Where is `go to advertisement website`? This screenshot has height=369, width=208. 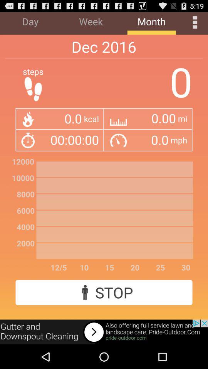
go to advertisement website is located at coordinates (104, 332).